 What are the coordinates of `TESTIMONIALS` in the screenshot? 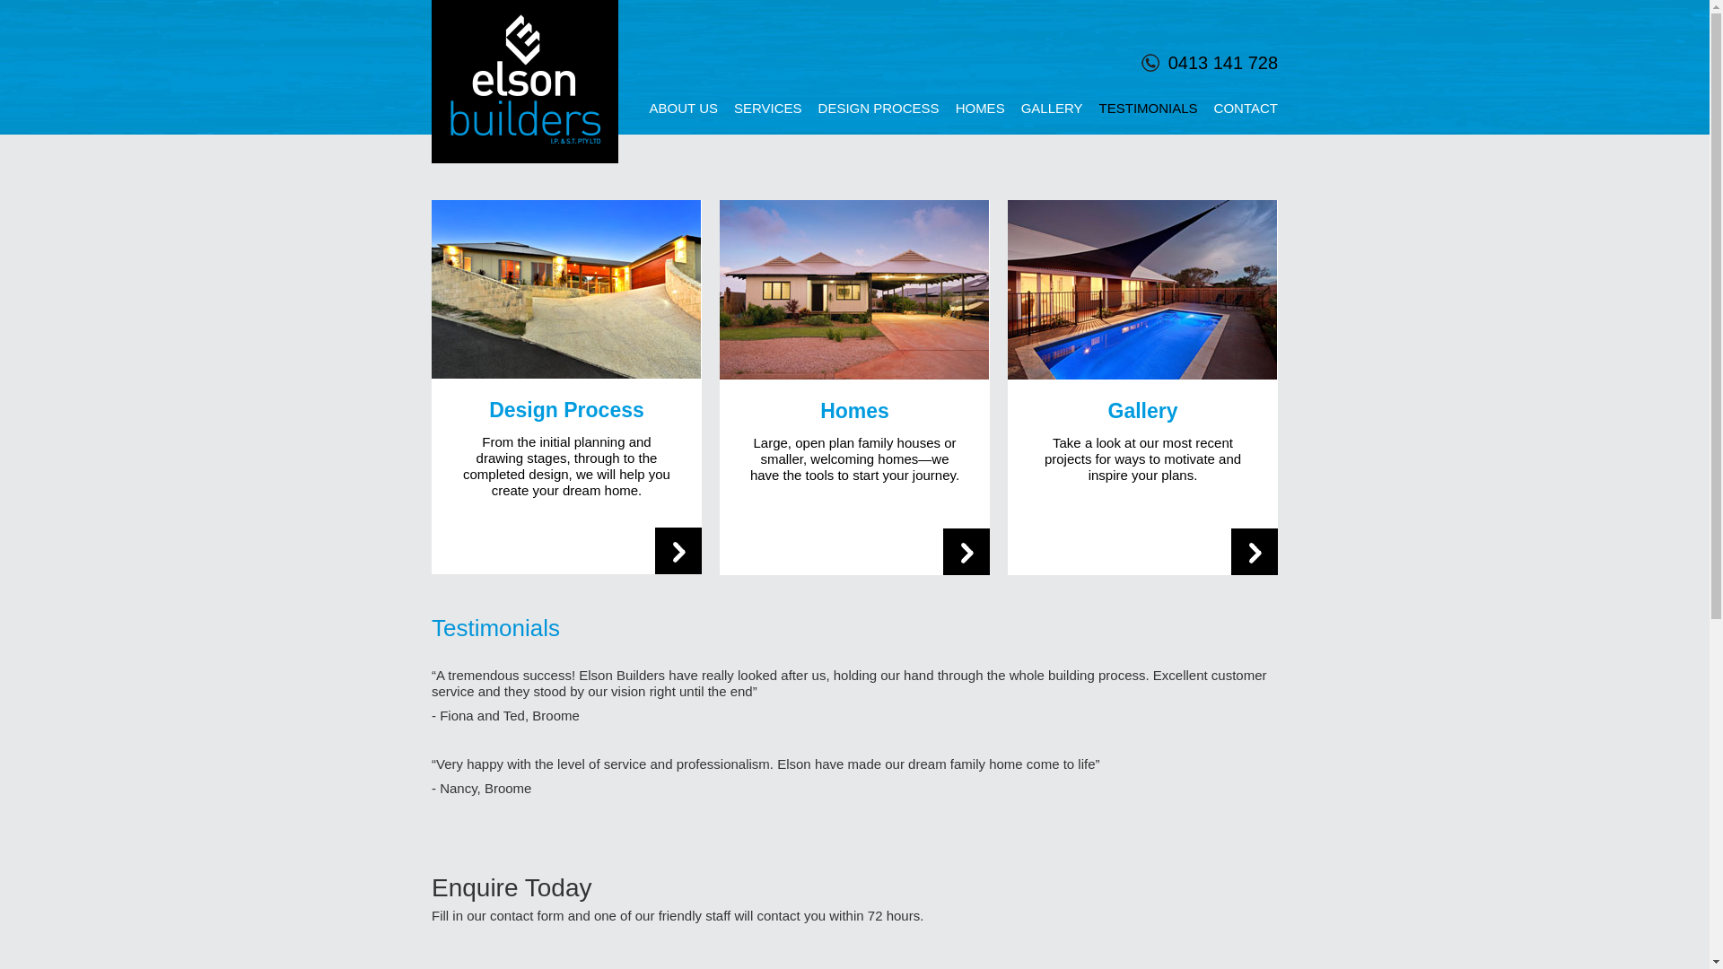 It's located at (1149, 109).